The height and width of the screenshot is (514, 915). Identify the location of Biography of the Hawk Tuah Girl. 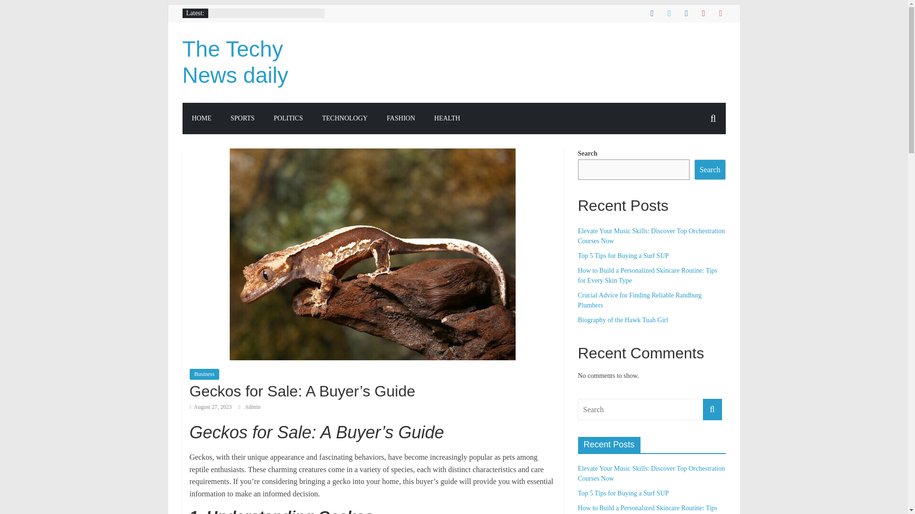
(622, 320).